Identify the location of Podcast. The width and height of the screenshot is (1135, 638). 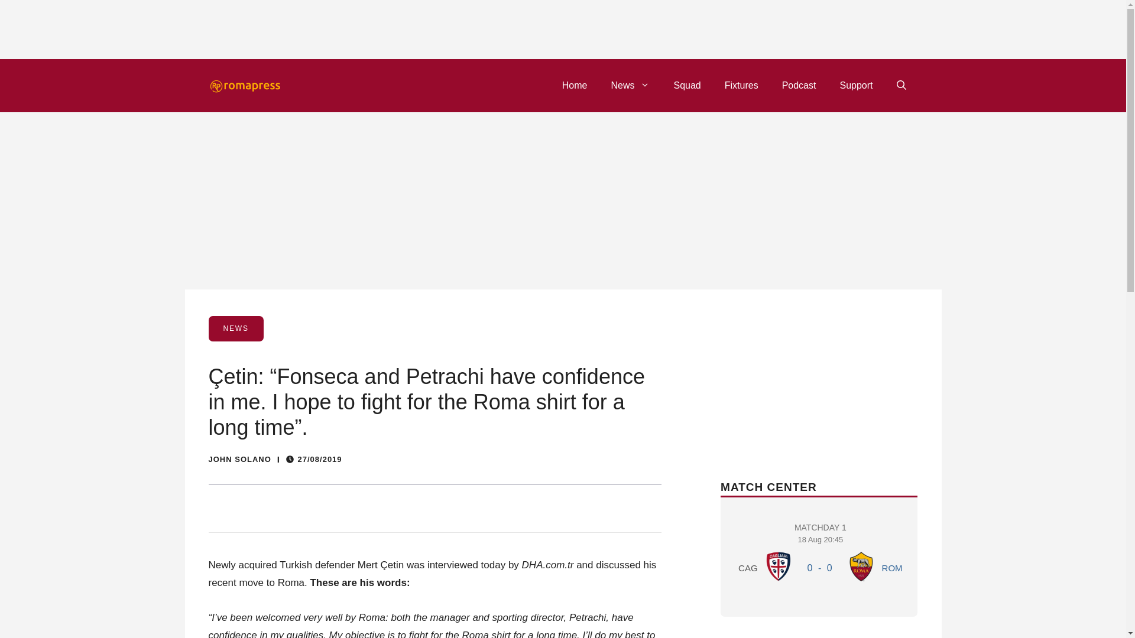
(799, 85).